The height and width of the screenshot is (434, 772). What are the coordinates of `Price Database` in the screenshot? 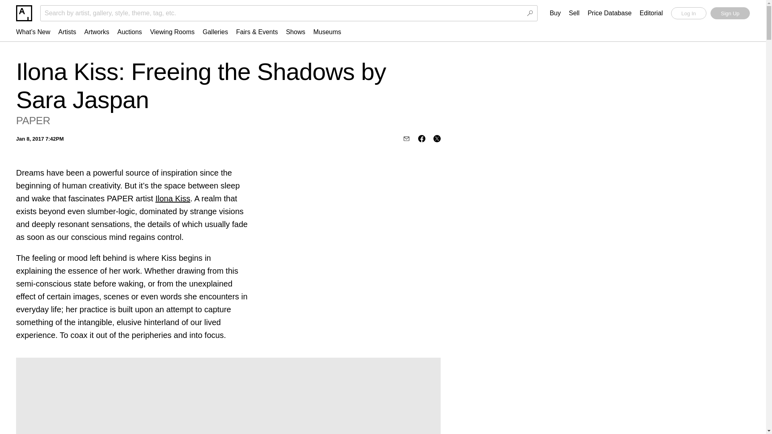 It's located at (610, 13).